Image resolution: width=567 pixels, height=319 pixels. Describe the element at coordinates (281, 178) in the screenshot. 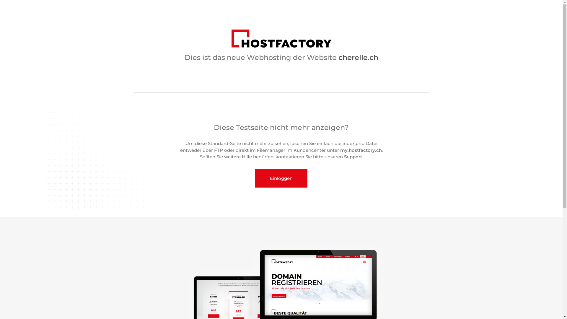

I see `Einloggen` at that location.